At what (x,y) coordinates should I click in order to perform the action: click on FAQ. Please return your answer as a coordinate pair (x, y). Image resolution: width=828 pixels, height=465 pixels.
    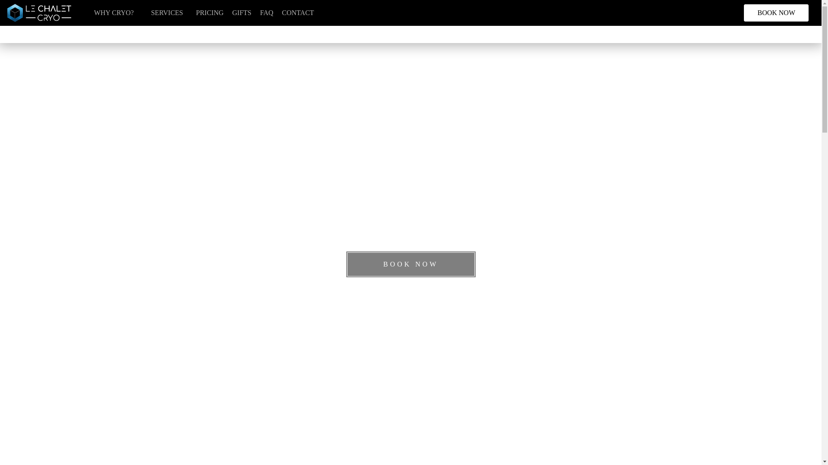
    Looking at the image, I should click on (267, 13).